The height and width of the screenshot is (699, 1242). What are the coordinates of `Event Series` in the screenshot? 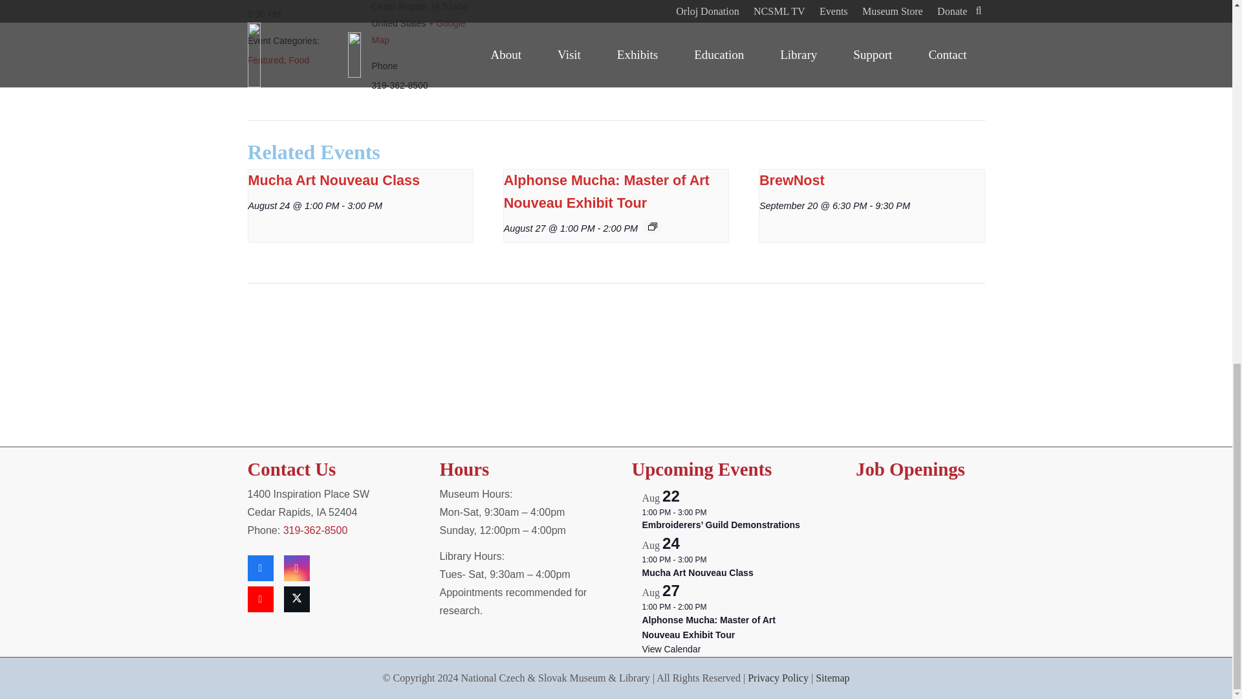 It's located at (713, 513).